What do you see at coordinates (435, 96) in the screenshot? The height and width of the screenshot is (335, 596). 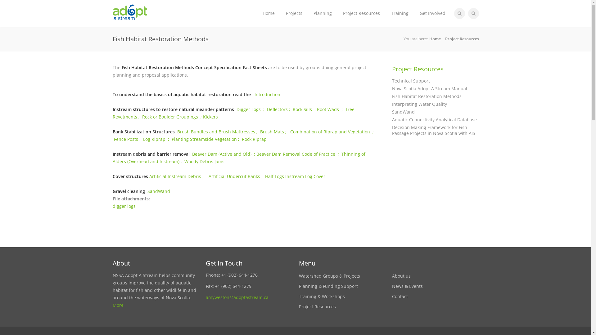 I see `Fish Habitat Restoration Methods` at bounding box center [435, 96].